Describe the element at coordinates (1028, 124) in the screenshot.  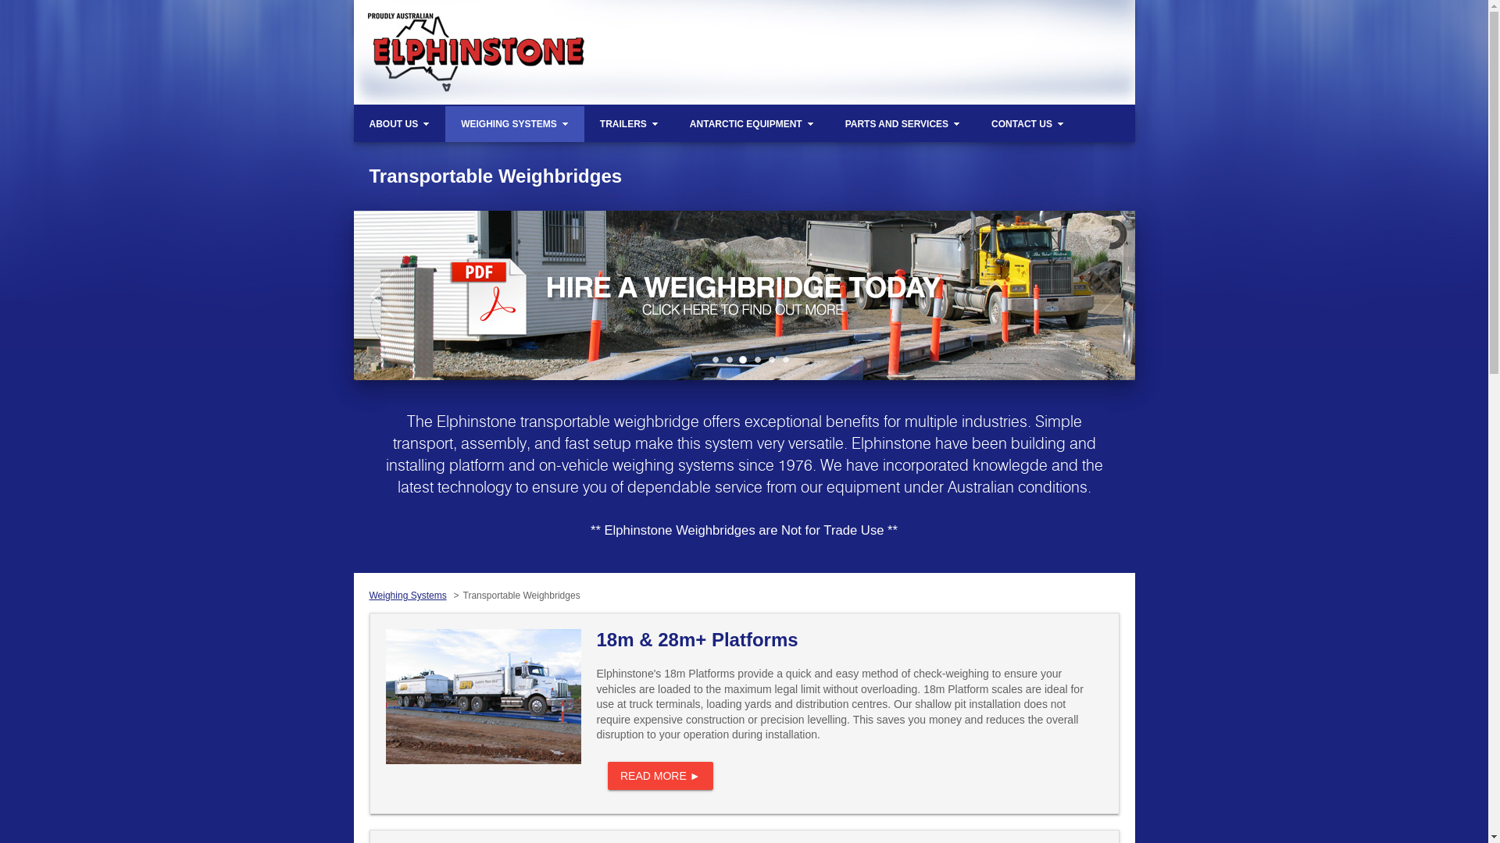
I see `CONTACT US` at that location.